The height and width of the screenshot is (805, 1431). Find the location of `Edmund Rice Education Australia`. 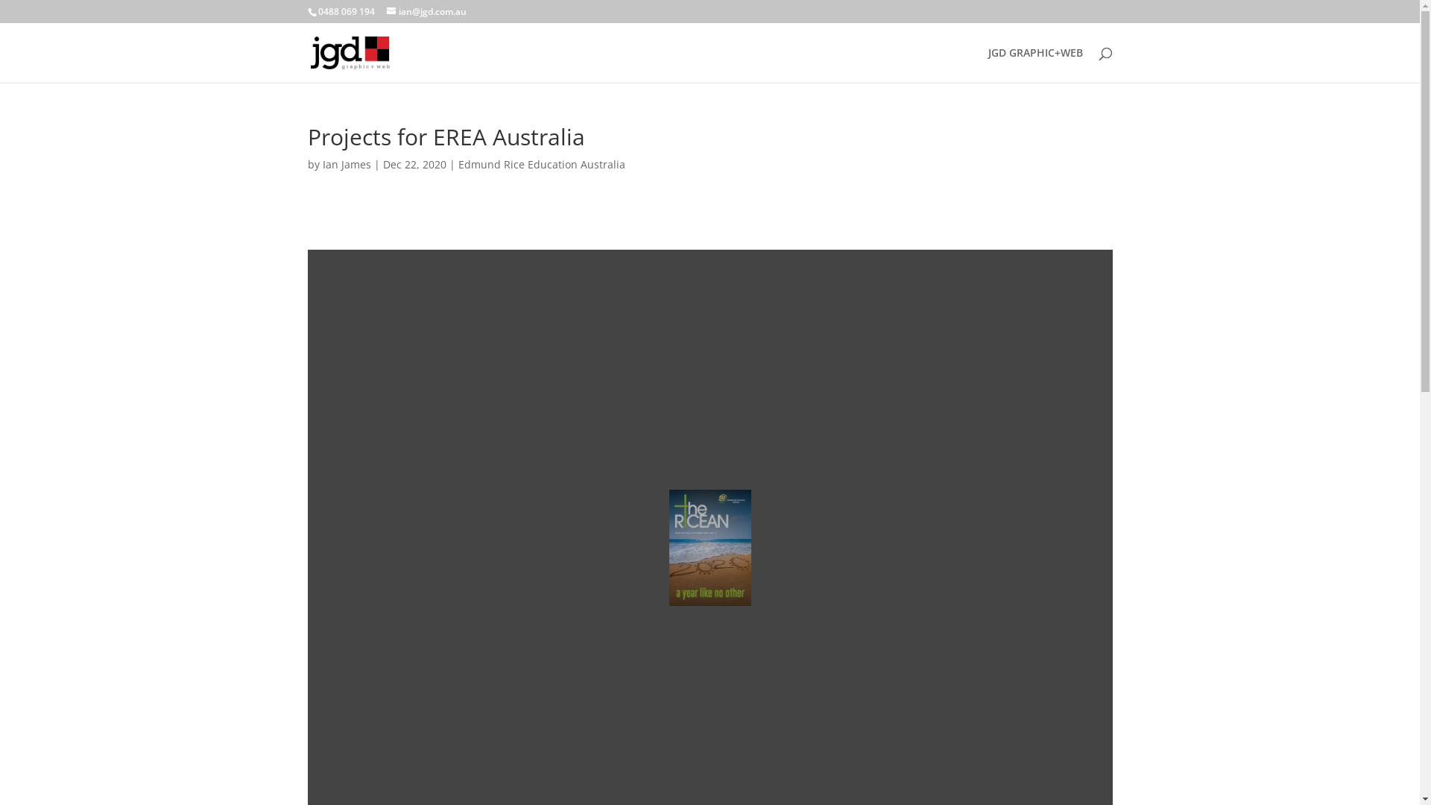

Edmund Rice Education Australia is located at coordinates (541, 164).